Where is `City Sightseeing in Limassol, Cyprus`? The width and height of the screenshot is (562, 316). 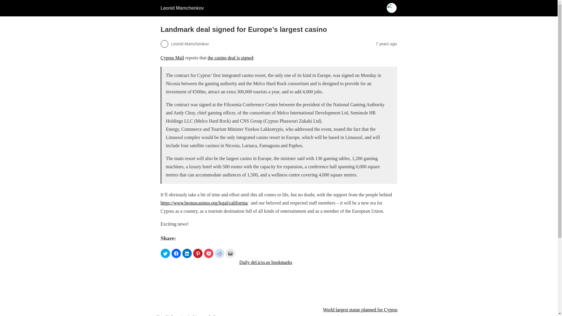 City Sightseeing in Limassol, Cyprus is located at coordinates (195, 288).